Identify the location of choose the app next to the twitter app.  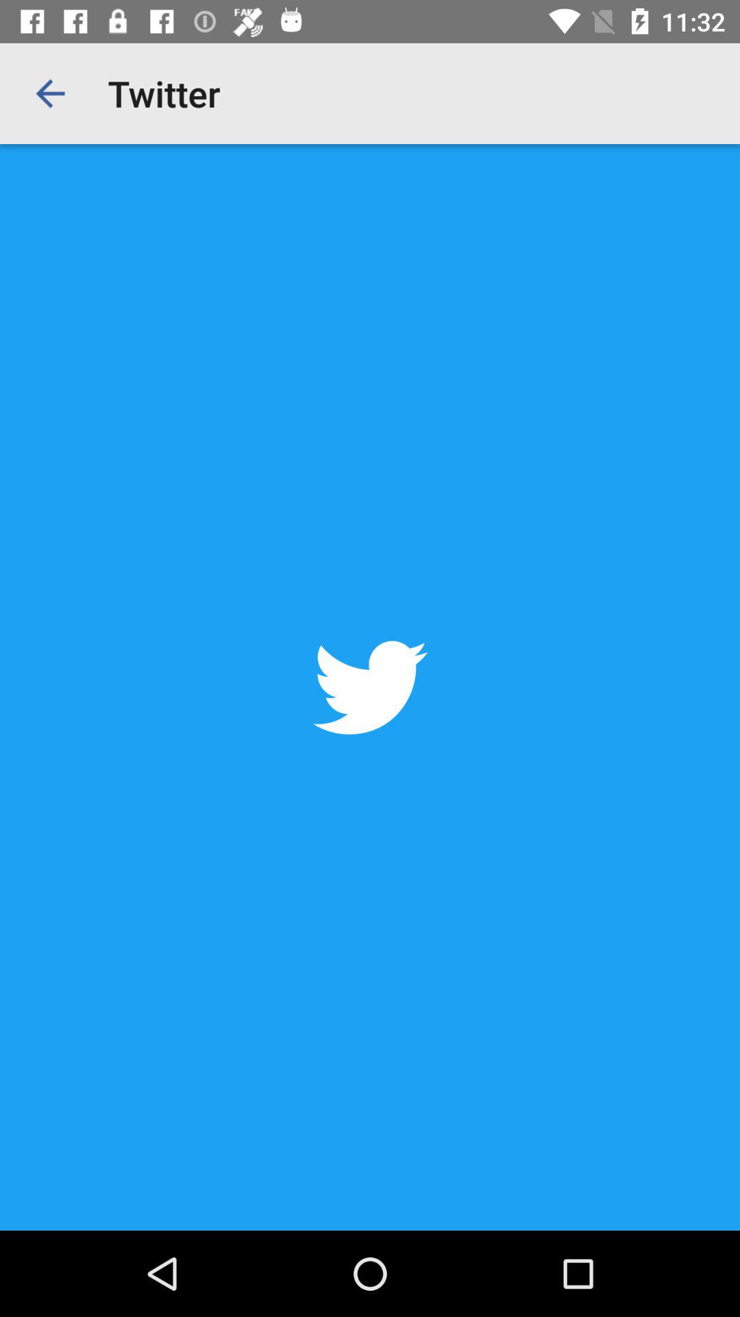
(50, 93).